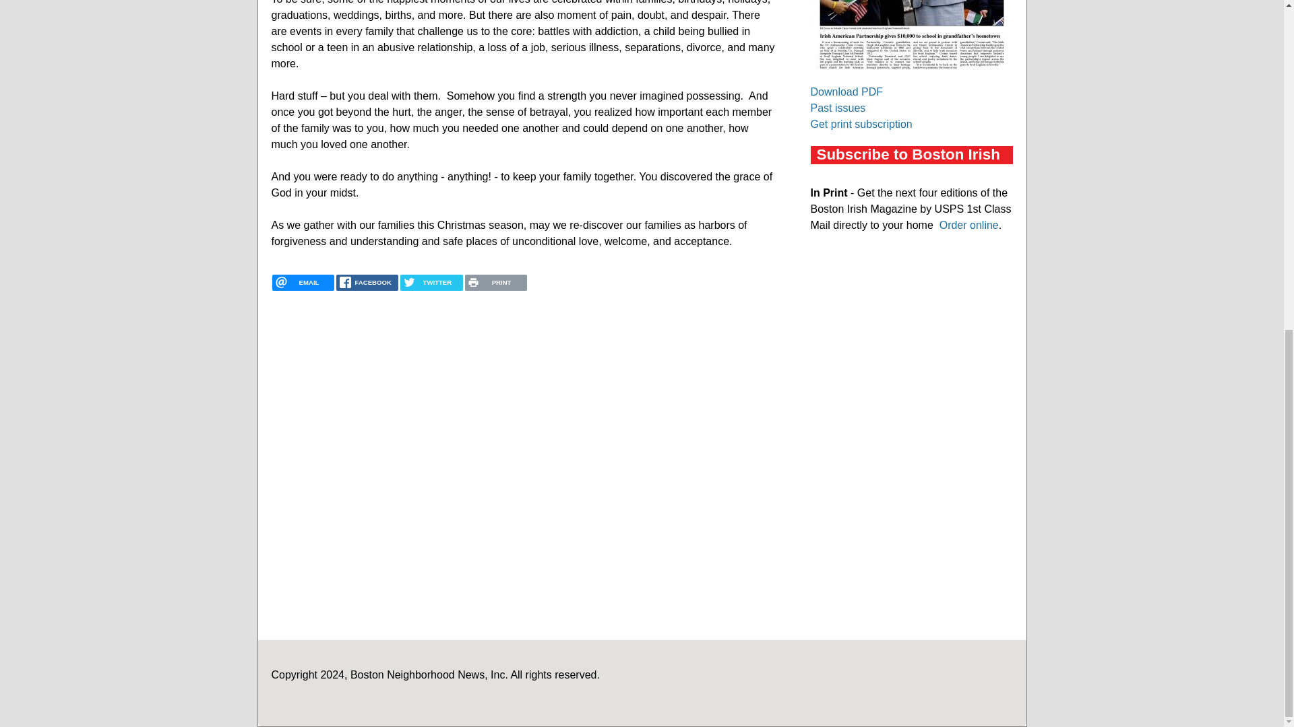 The height and width of the screenshot is (727, 1294). Describe the element at coordinates (969, 225) in the screenshot. I see `Order online` at that location.